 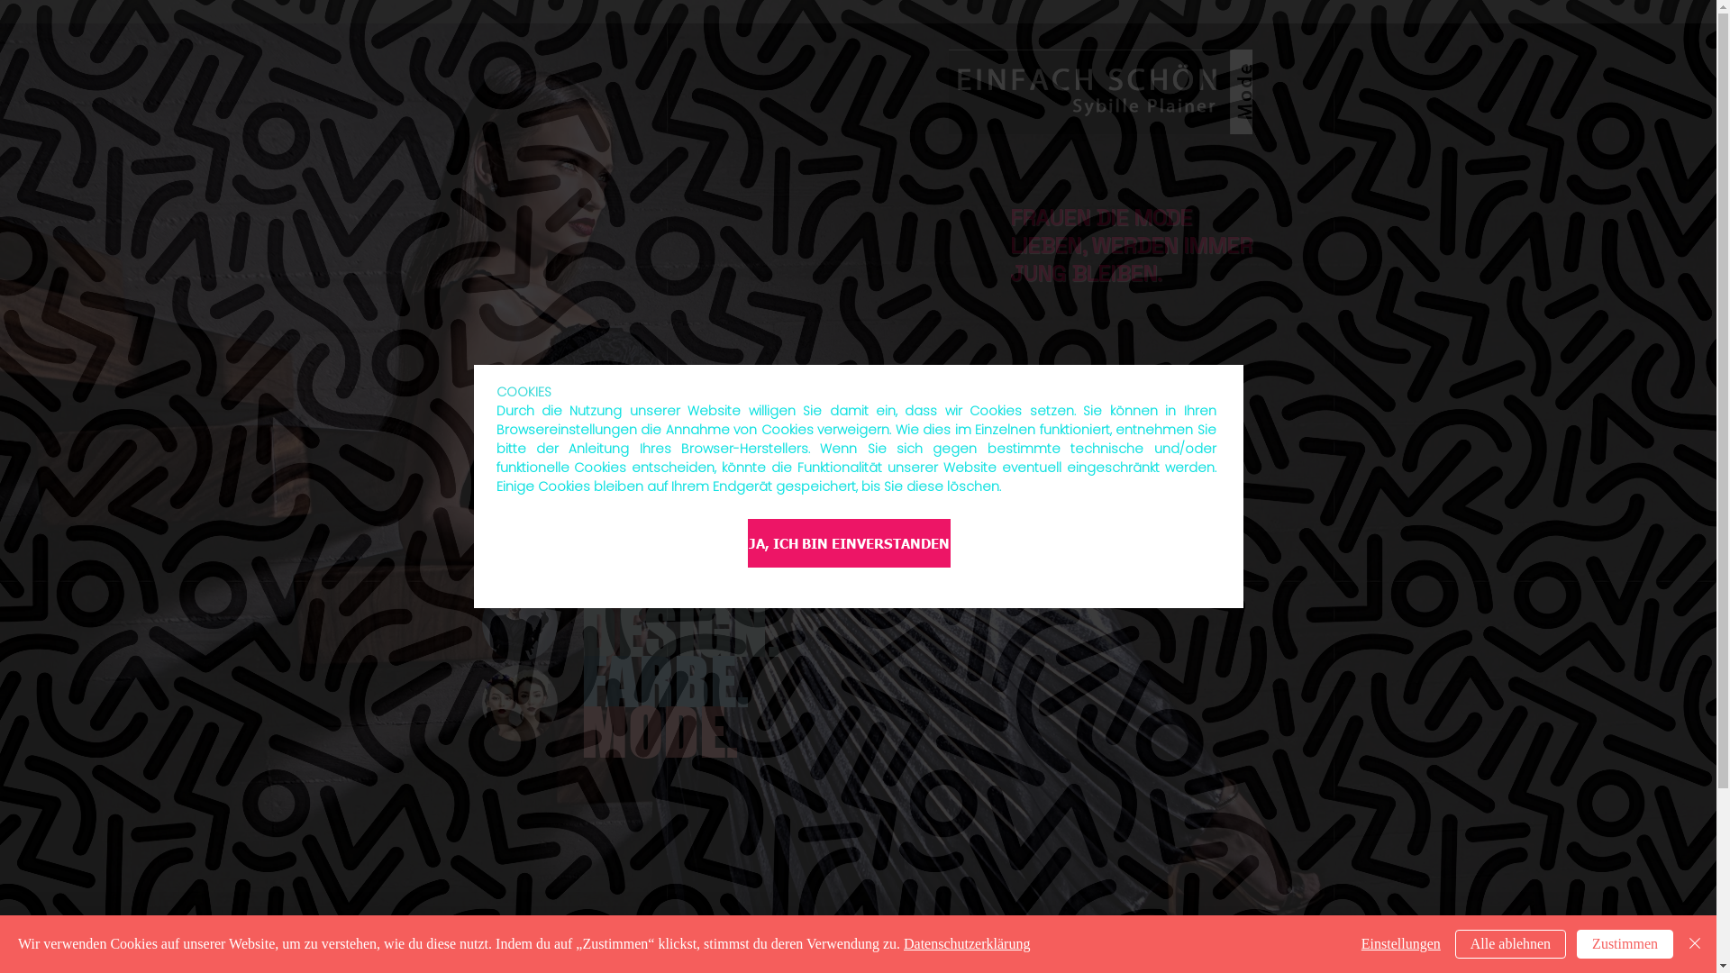 What do you see at coordinates (679, 634) in the screenshot?
I see `DESIGN.` at bounding box center [679, 634].